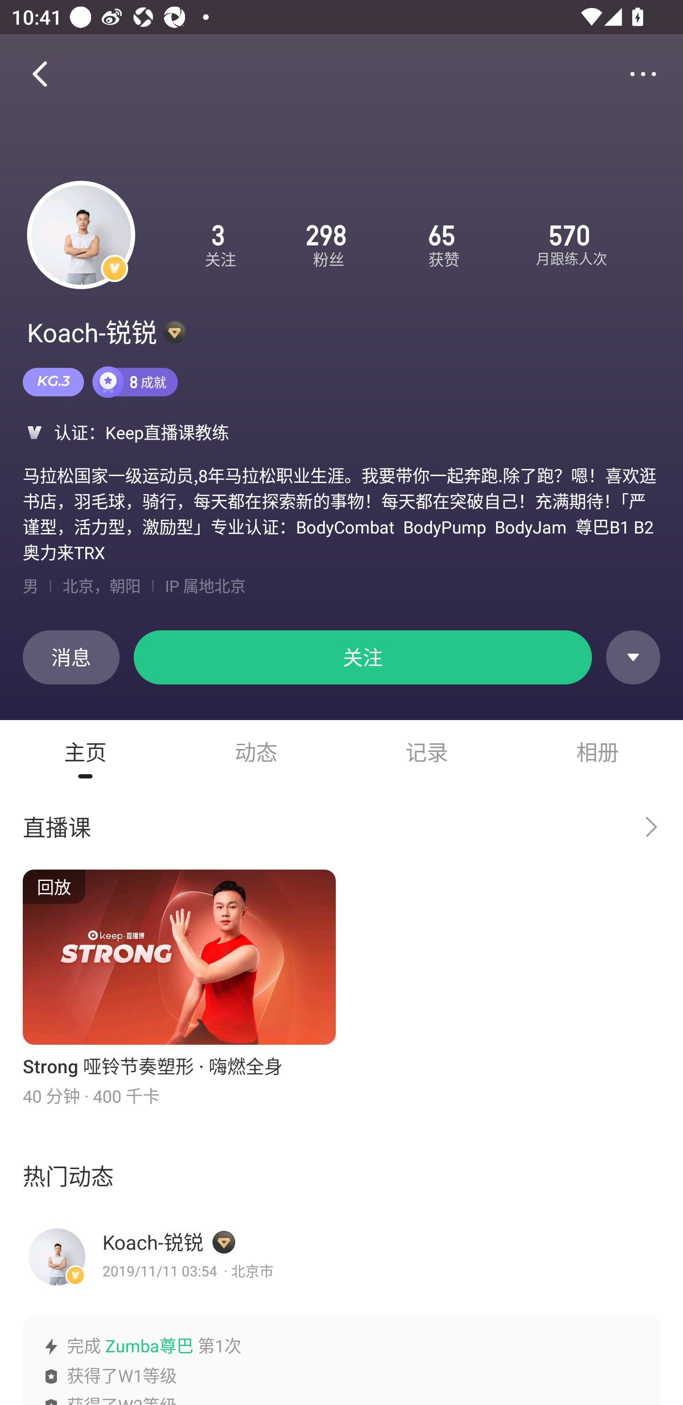 This screenshot has width=683, height=1405. What do you see at coordinates (363, 657) in the screenshot?
I see `关注` at bounding box center [363, 657].